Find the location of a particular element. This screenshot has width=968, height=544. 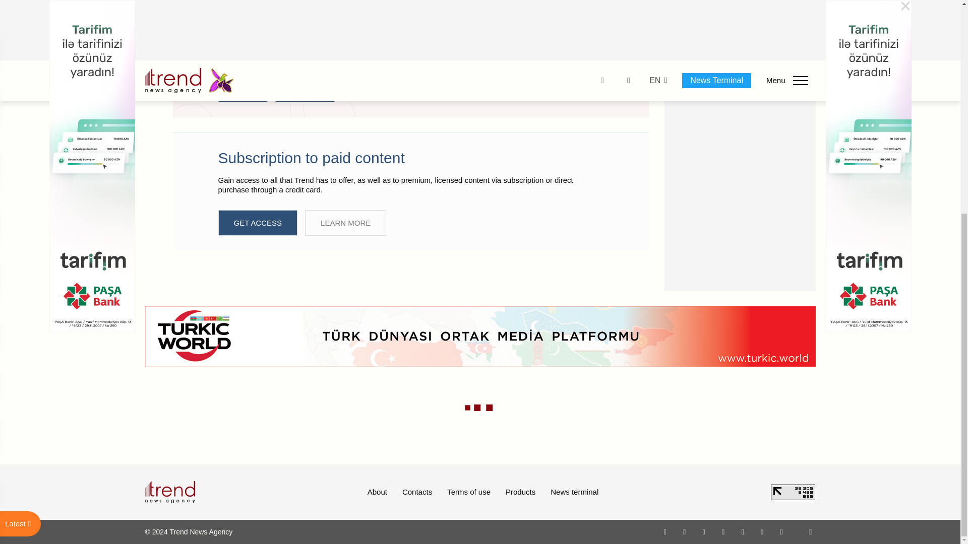

LinkedIn is located at coordinates (762, 531).